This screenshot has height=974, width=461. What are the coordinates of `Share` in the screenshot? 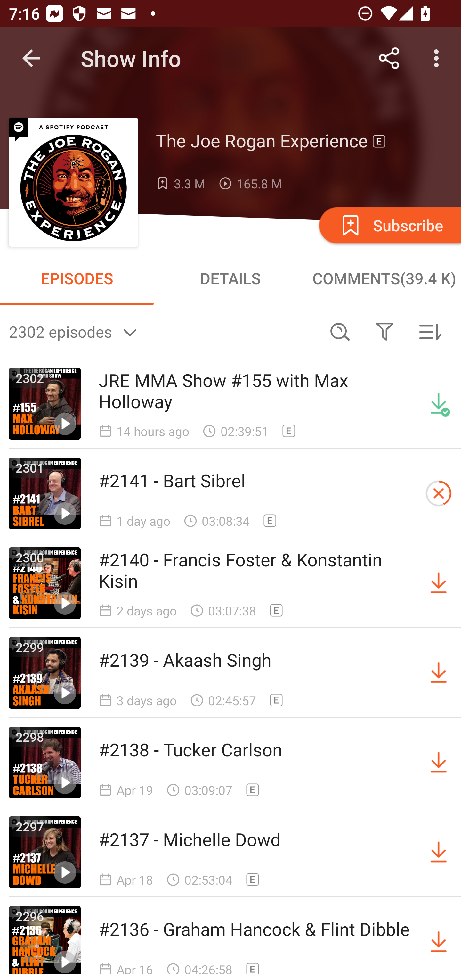 It's located at (389, 58).